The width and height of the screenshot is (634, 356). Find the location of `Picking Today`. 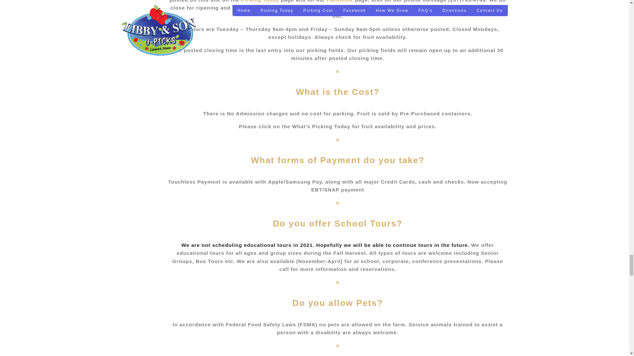

Picking Today is located at coordinates (337, 349).